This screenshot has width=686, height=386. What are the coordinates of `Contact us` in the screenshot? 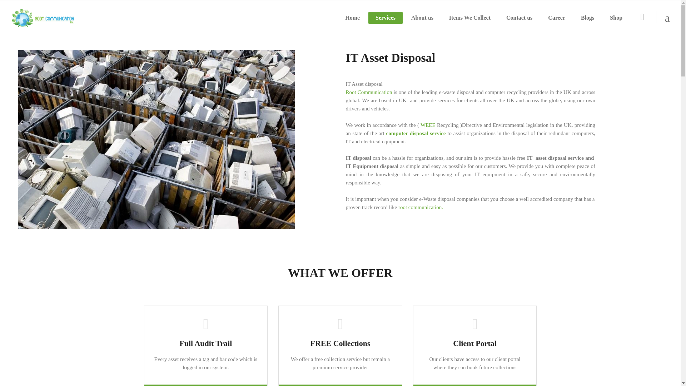 It's located at (519, 18).